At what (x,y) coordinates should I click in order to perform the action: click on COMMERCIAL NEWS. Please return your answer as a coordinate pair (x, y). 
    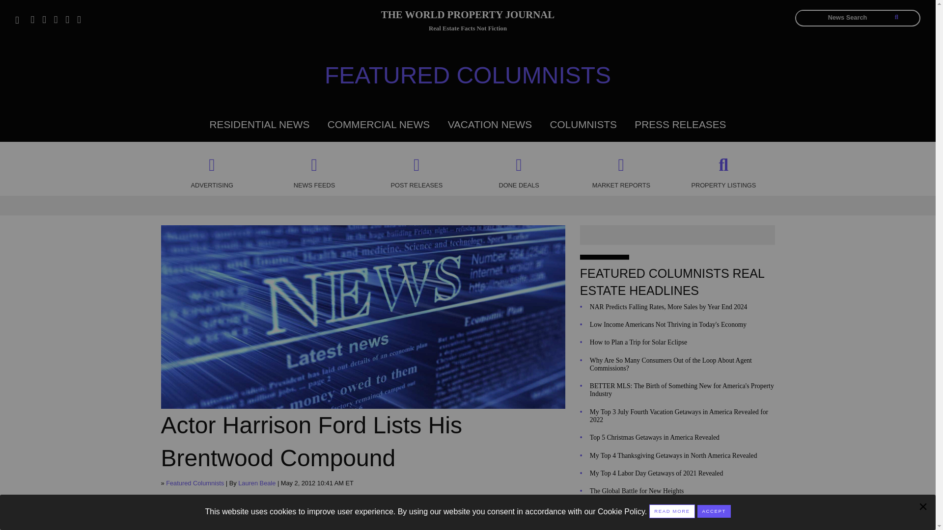
    Looking at the image, I should click on (378, 124).